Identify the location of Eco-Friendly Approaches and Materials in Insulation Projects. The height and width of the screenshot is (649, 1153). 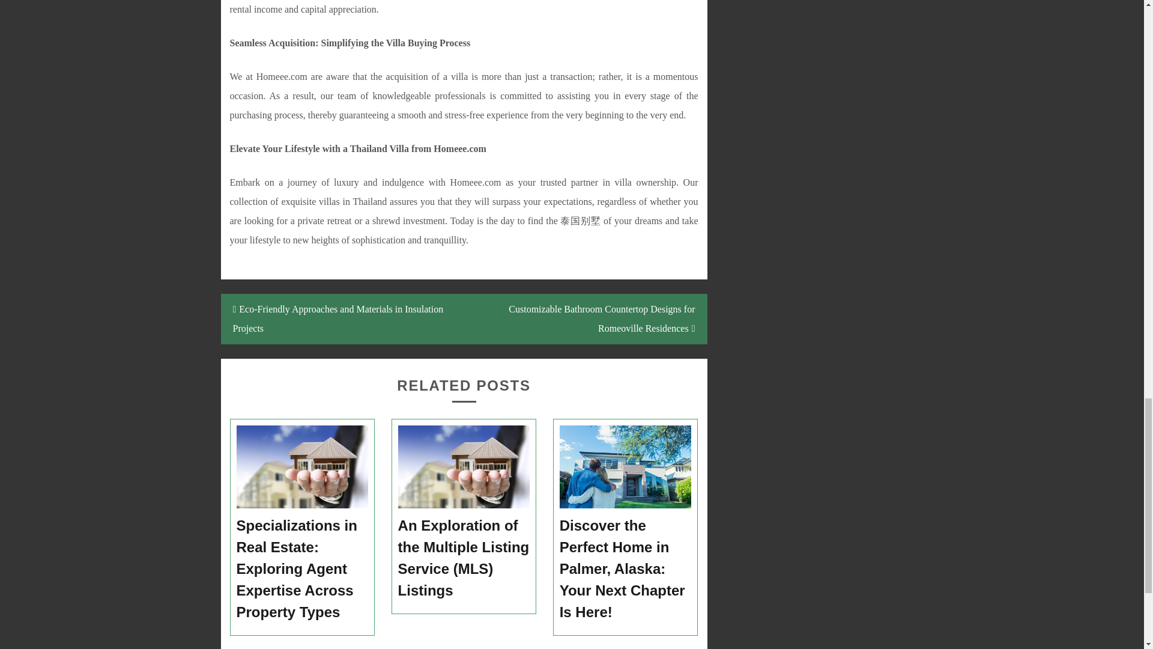
(342, 319).